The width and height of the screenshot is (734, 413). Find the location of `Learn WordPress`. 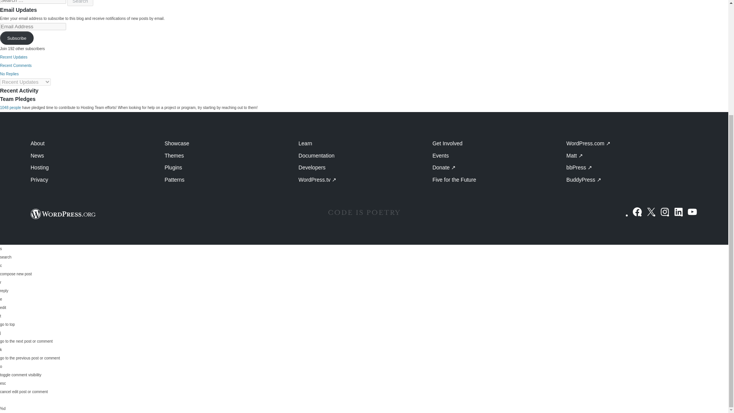

Learn WordPress is located at coordinates (51, 3).